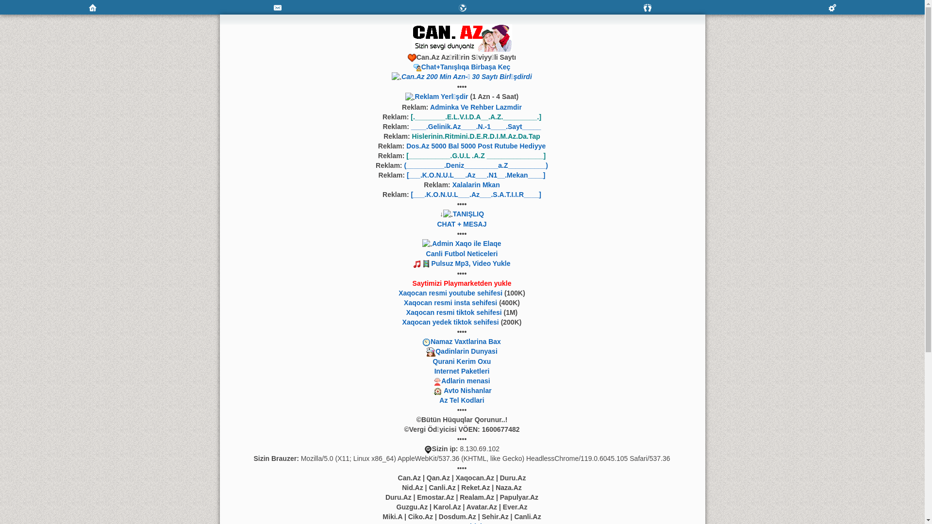 This screenshot has width=932, height=524. Describe the element at coordinates (466, 342) in the screenshot. I see `Namaz Vaxtlarina Bax` at that location.